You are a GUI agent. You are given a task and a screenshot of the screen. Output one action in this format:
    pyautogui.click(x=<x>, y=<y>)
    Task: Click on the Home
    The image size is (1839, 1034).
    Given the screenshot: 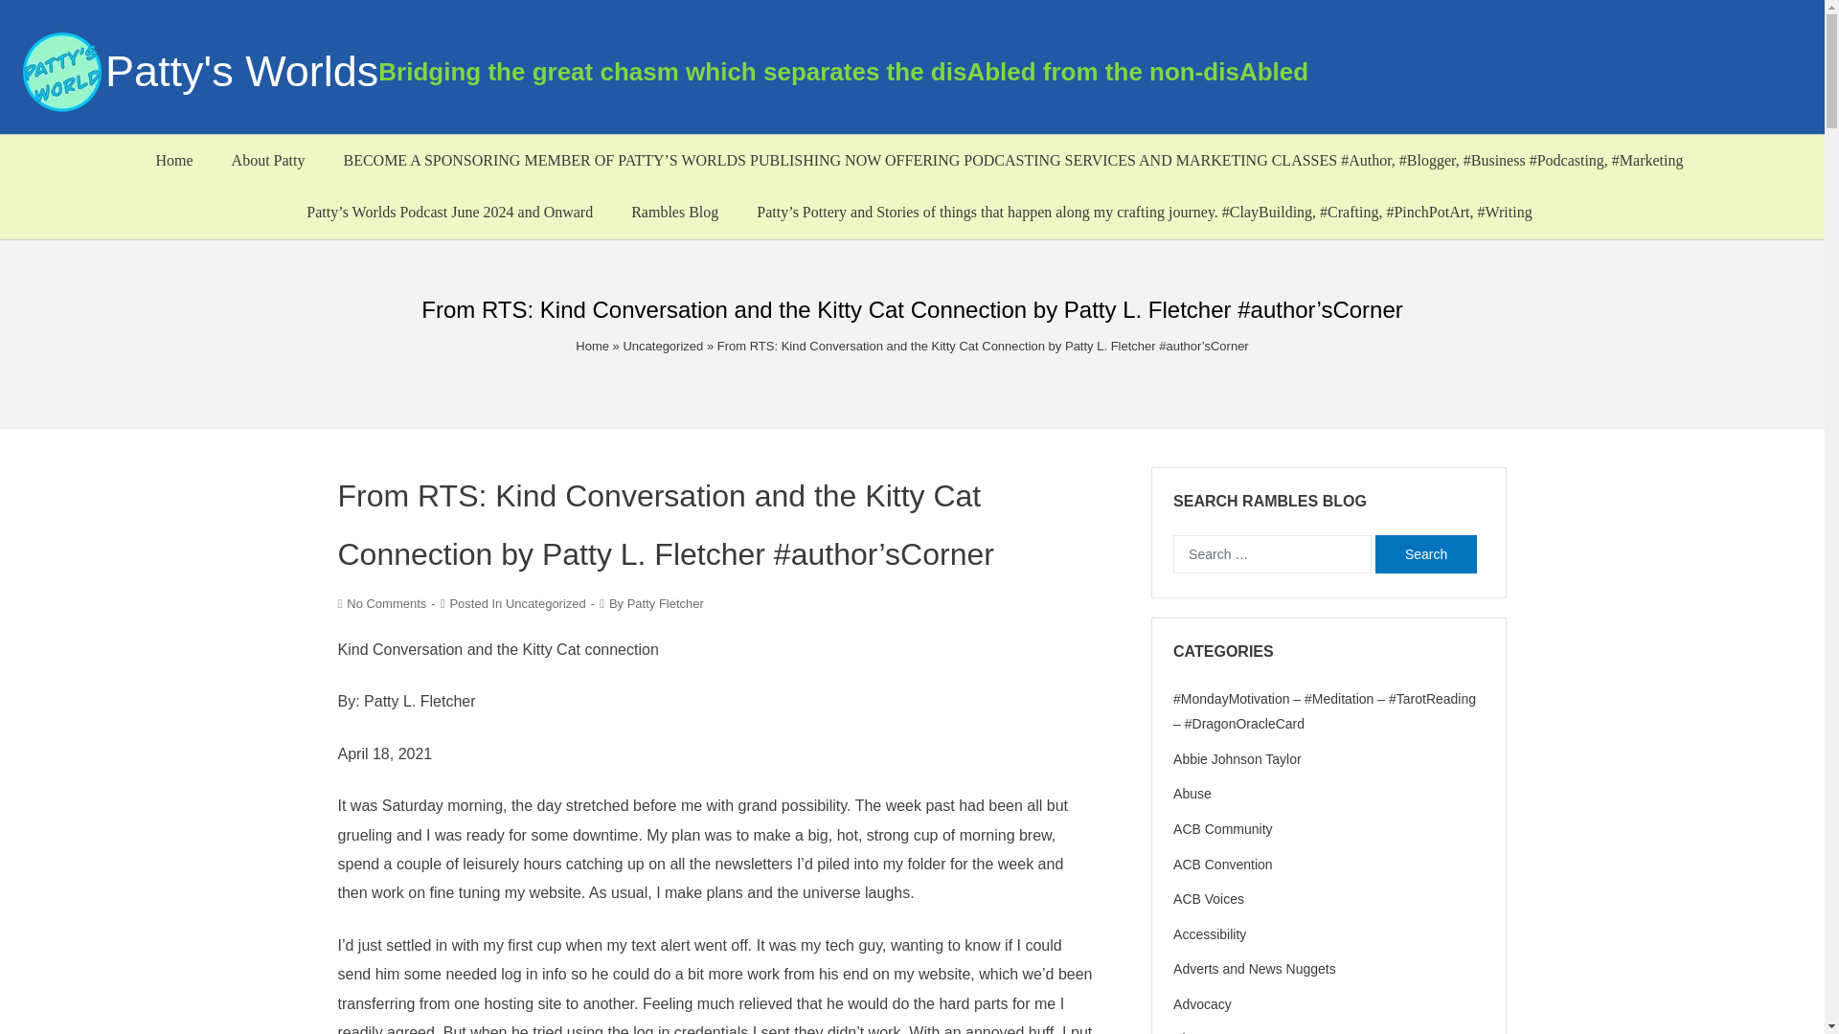 What is the action you would take?
    pyautogui.click(x=592, y=347)
    